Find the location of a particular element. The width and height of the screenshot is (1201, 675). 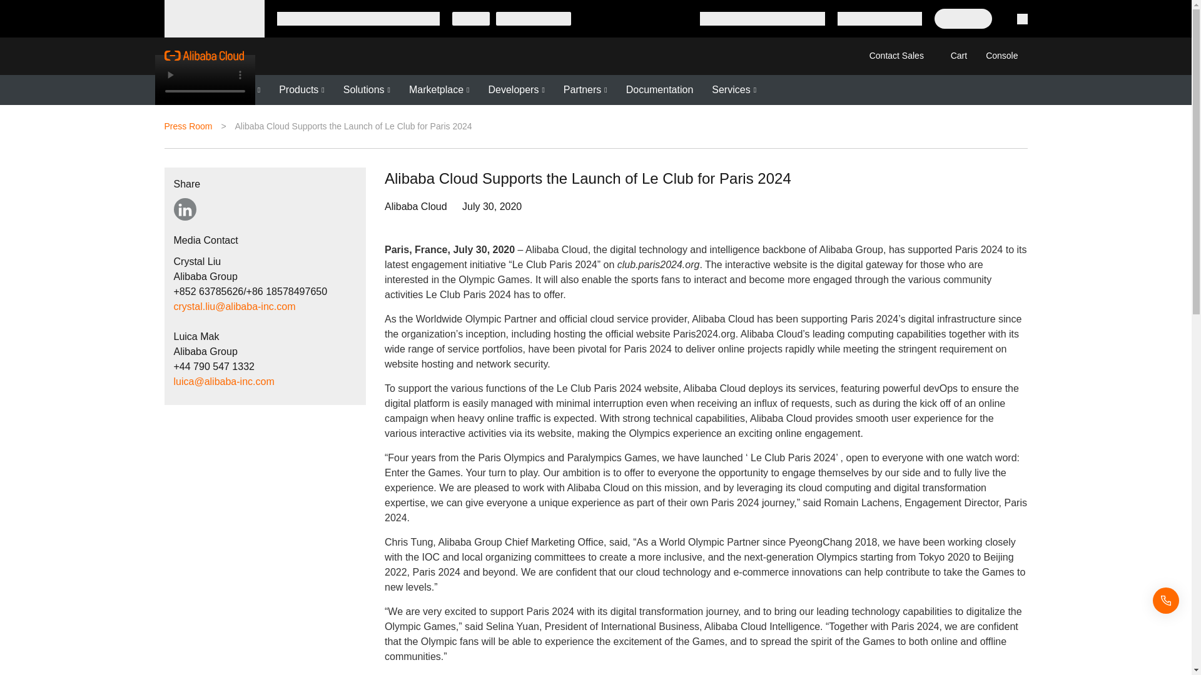

Pricing is located at coordinates (241, 90).